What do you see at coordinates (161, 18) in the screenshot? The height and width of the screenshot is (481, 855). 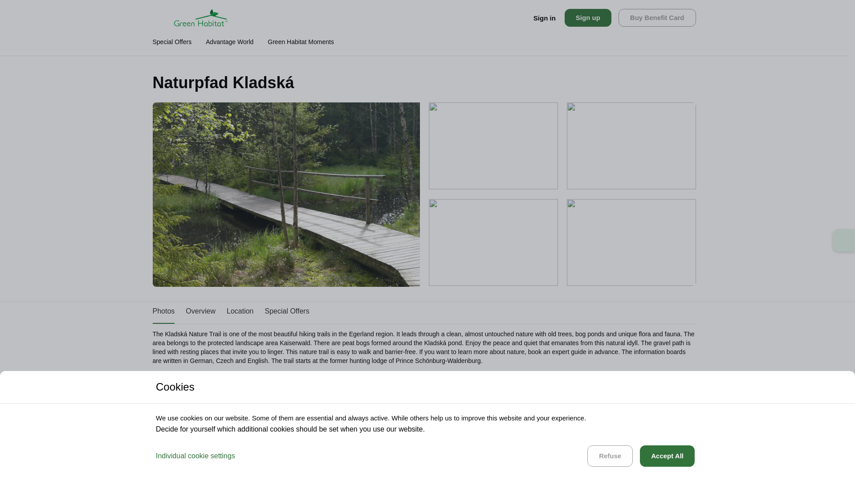 I see `Open Menu` at bounding box center [161, 18].